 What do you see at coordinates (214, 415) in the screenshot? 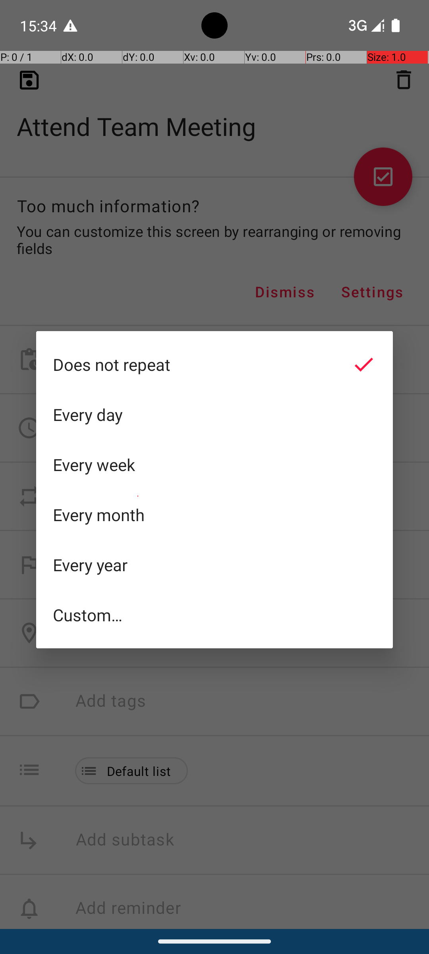
I see `Every day` at bounding box center [214, 415].